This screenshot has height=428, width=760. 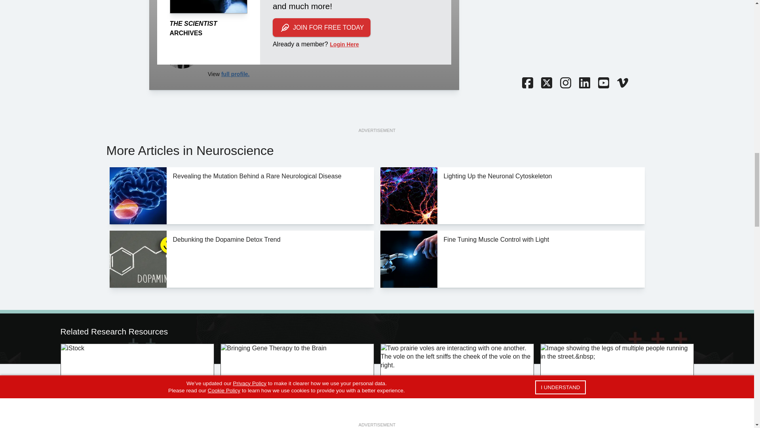 I want to click on Amanda Heidt, so click(x=181, y=48).